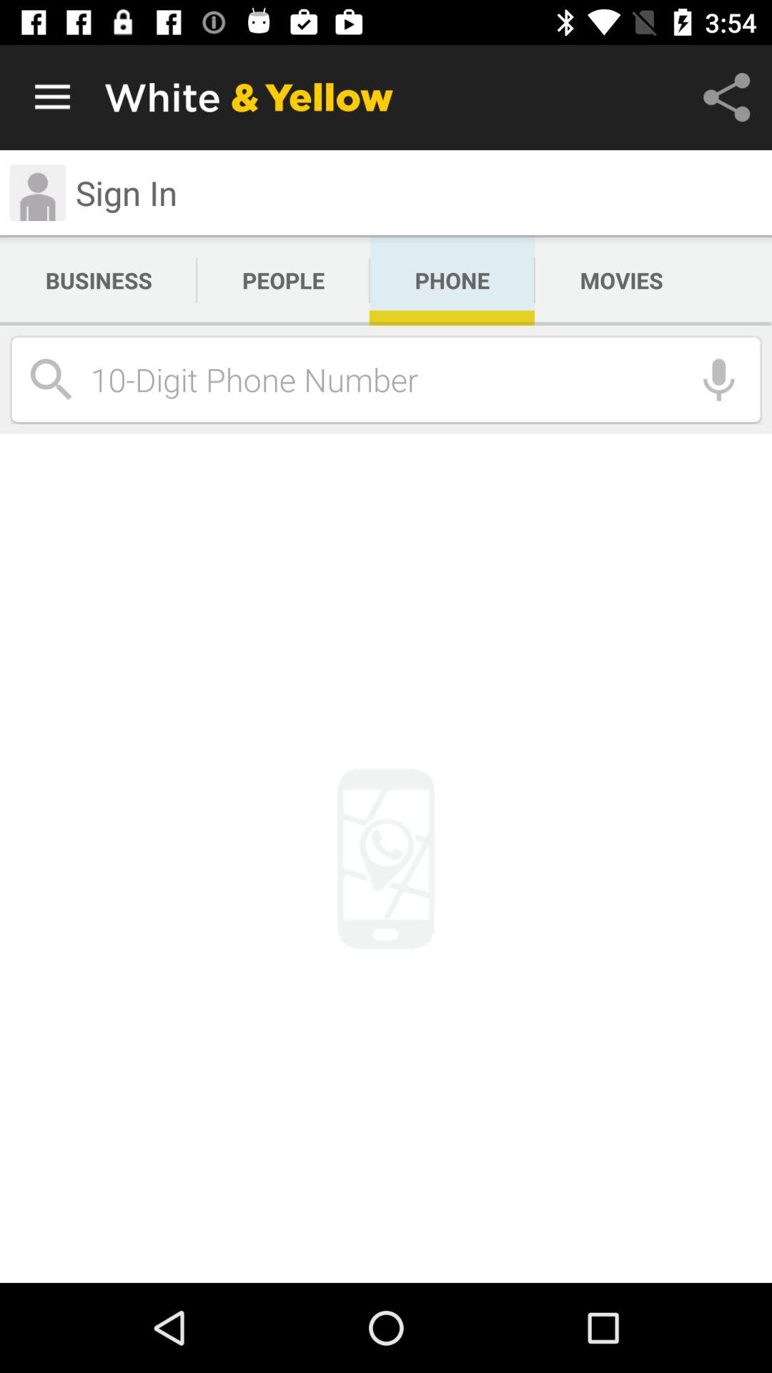 This screenshot has width=772, height=1373. Describe the element at coordinates (283, 280) in the screenshot. I see `launch icon next to phone icon` at that location.